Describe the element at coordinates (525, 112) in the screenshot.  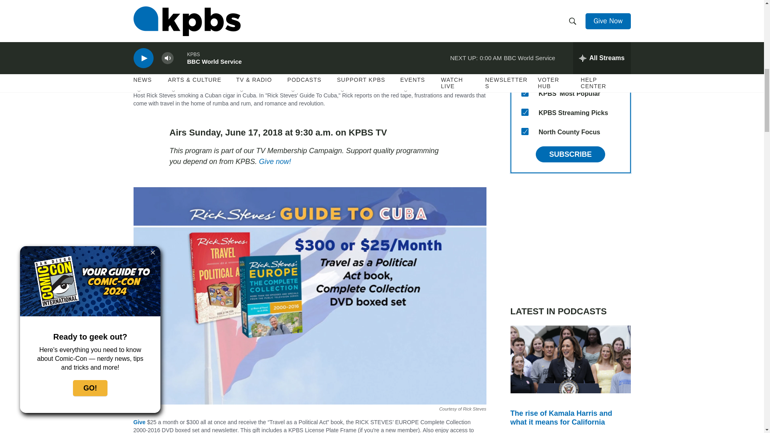
I see `8` at that location.